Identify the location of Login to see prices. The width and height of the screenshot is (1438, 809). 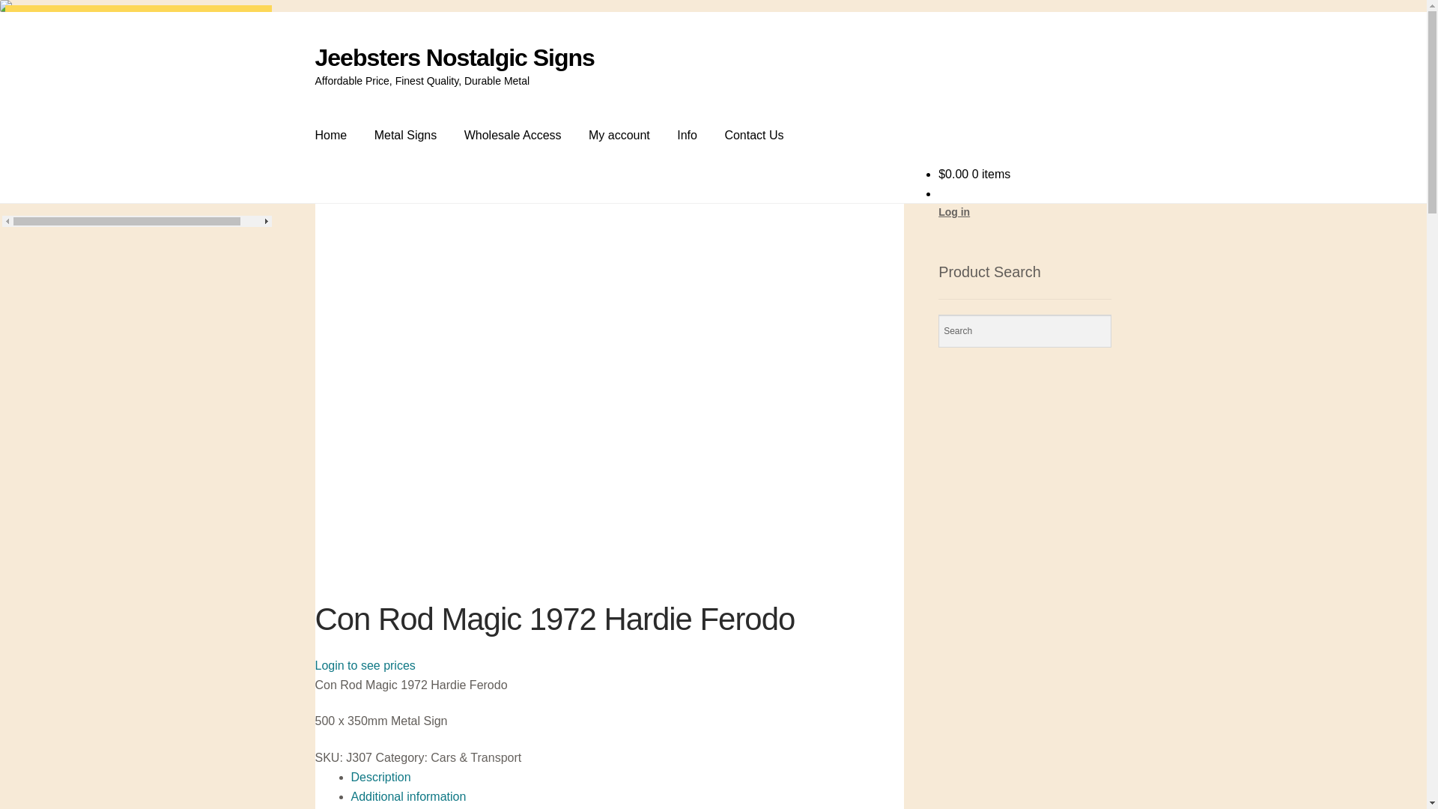
(365, 665).